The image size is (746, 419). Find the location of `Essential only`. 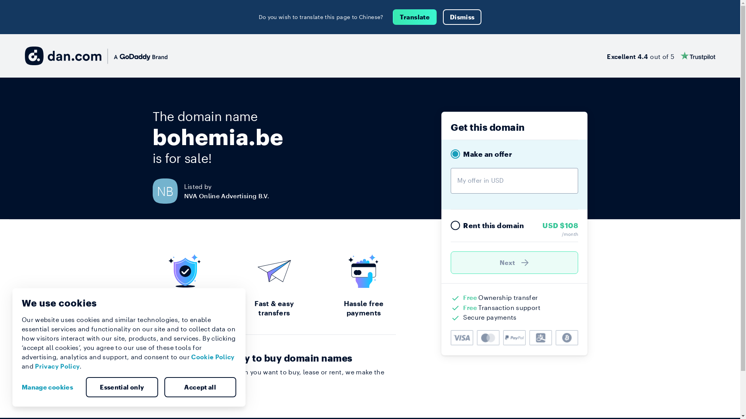

Essential only is located at coordinates (122, 387).